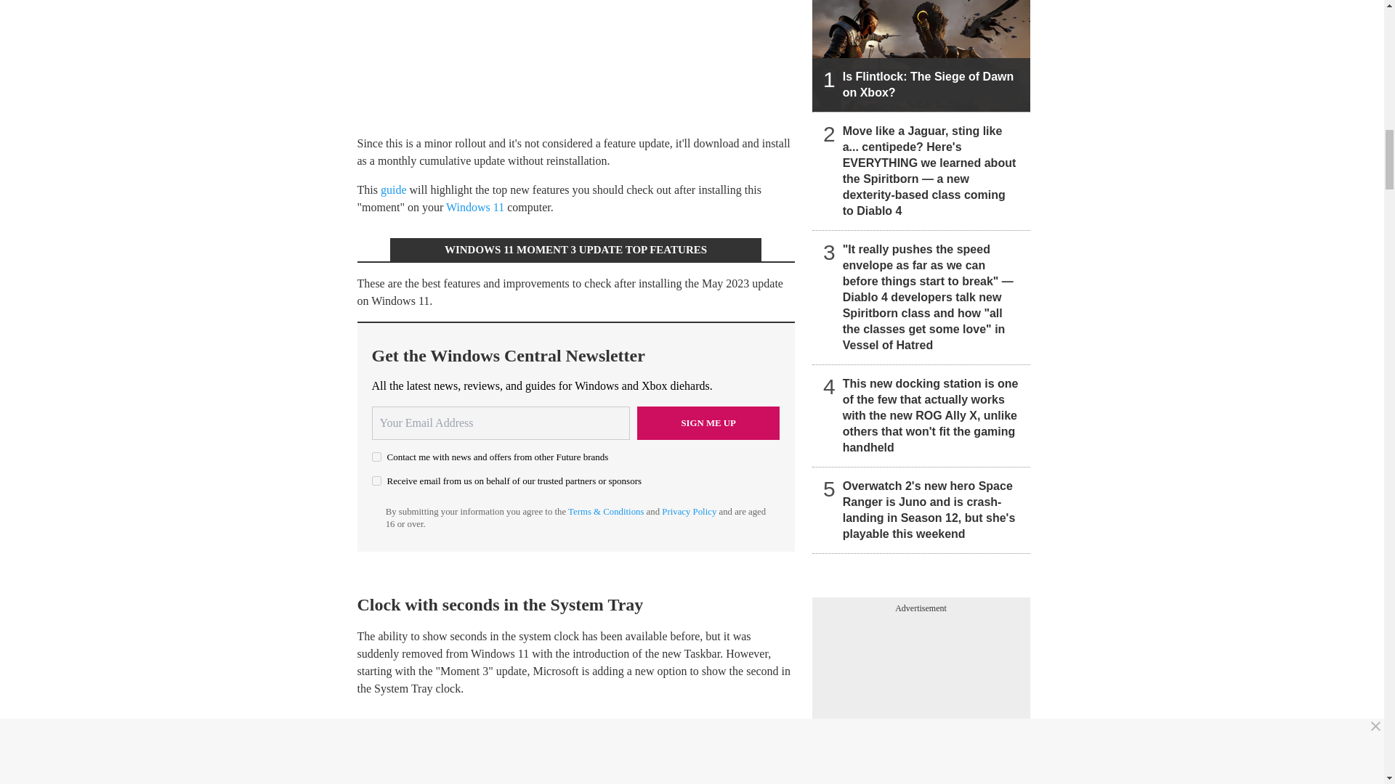 This screenshot has width=1395, height=784. I want to click on guide, so click(394, 189).